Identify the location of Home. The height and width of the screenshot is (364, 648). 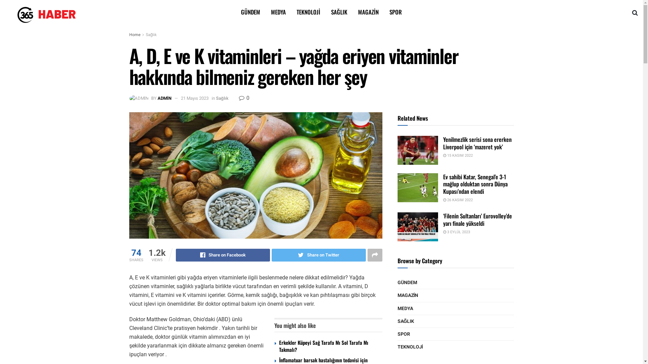
(134, 35).